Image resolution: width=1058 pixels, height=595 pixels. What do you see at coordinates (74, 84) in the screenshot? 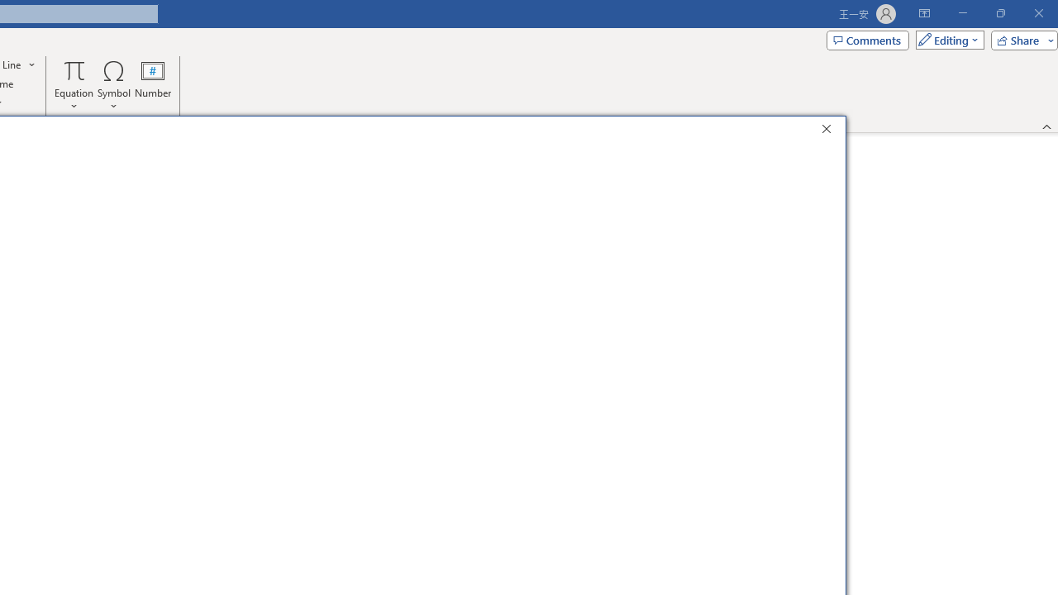
I see `Equation` at bounding box center [74, 84].